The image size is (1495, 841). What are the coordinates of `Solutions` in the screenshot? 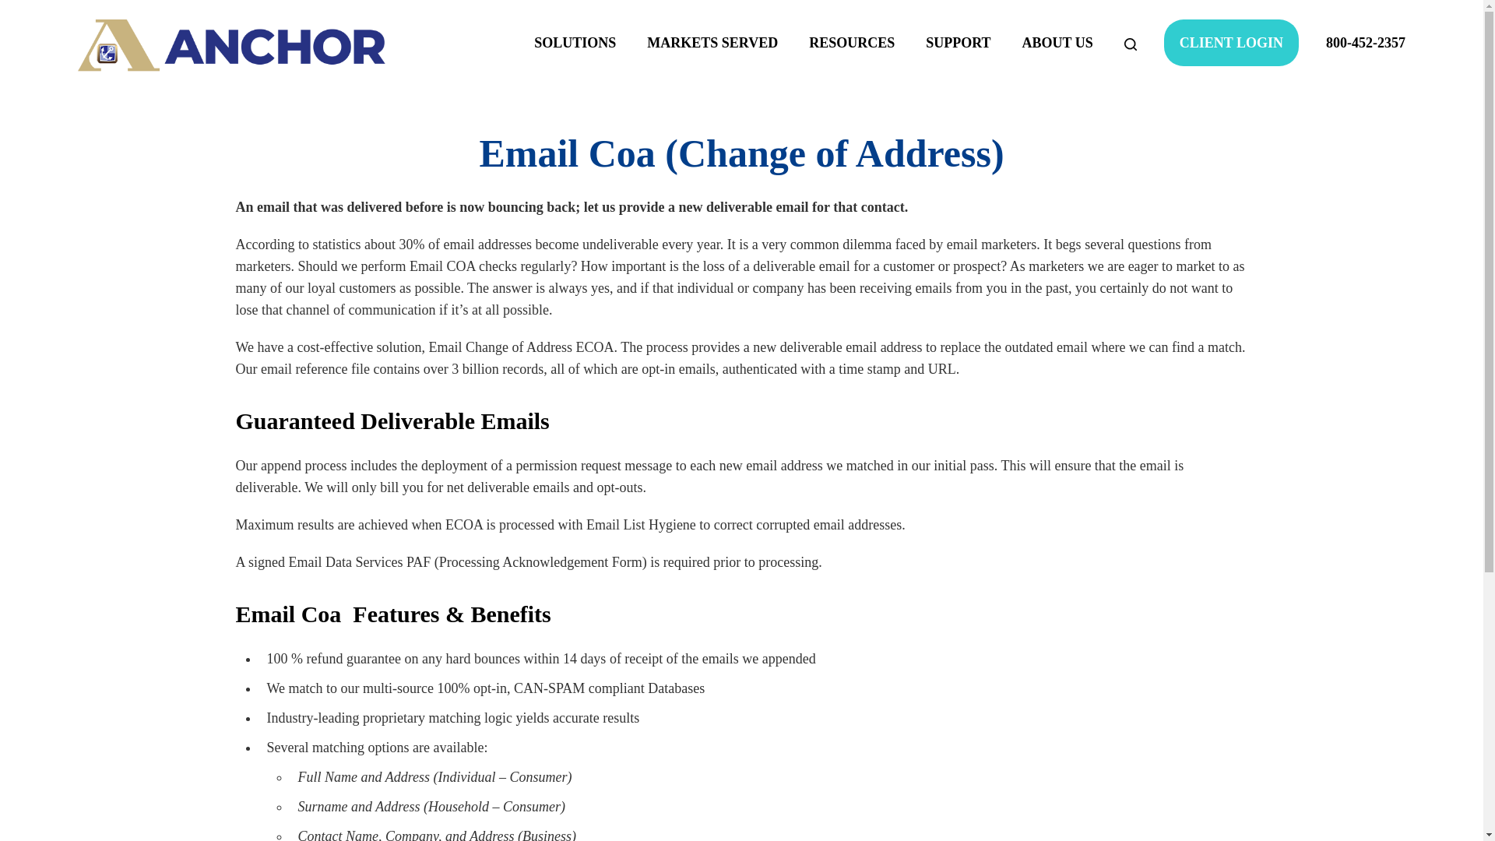 It's located at (575, 42).